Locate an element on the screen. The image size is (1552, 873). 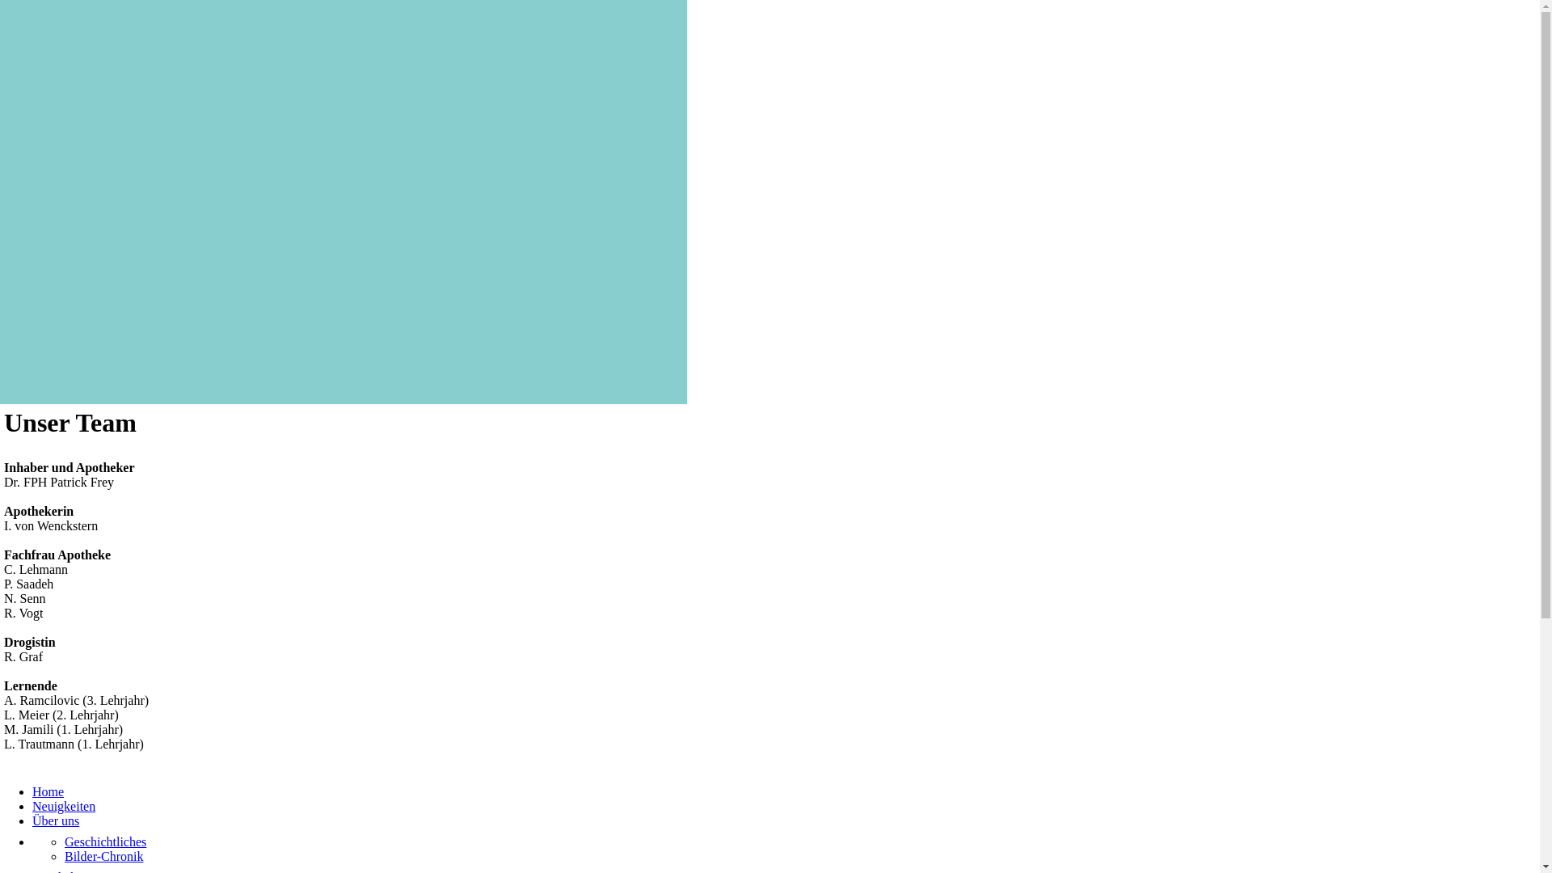
Neuigkeiten is located at coordinates (64, 807).